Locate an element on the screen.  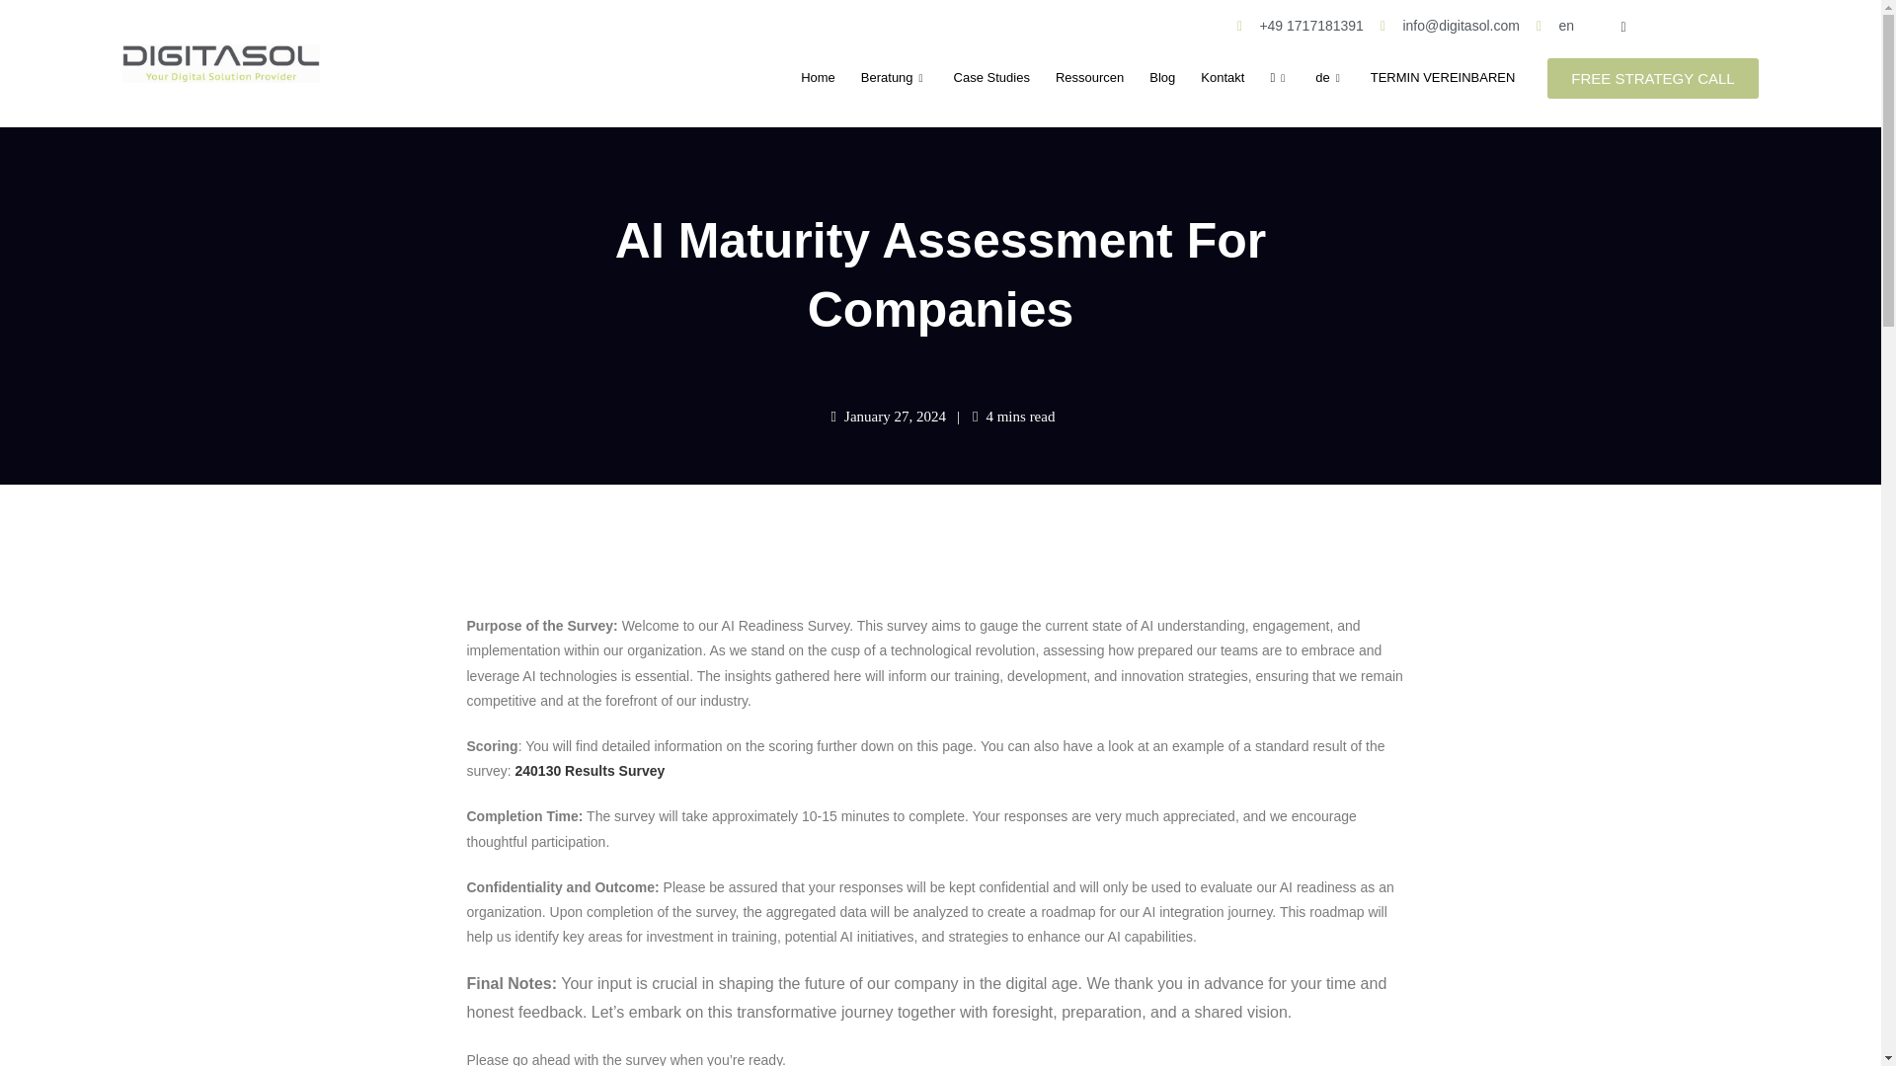
Kontakt is located at coordinates (1223, 78).